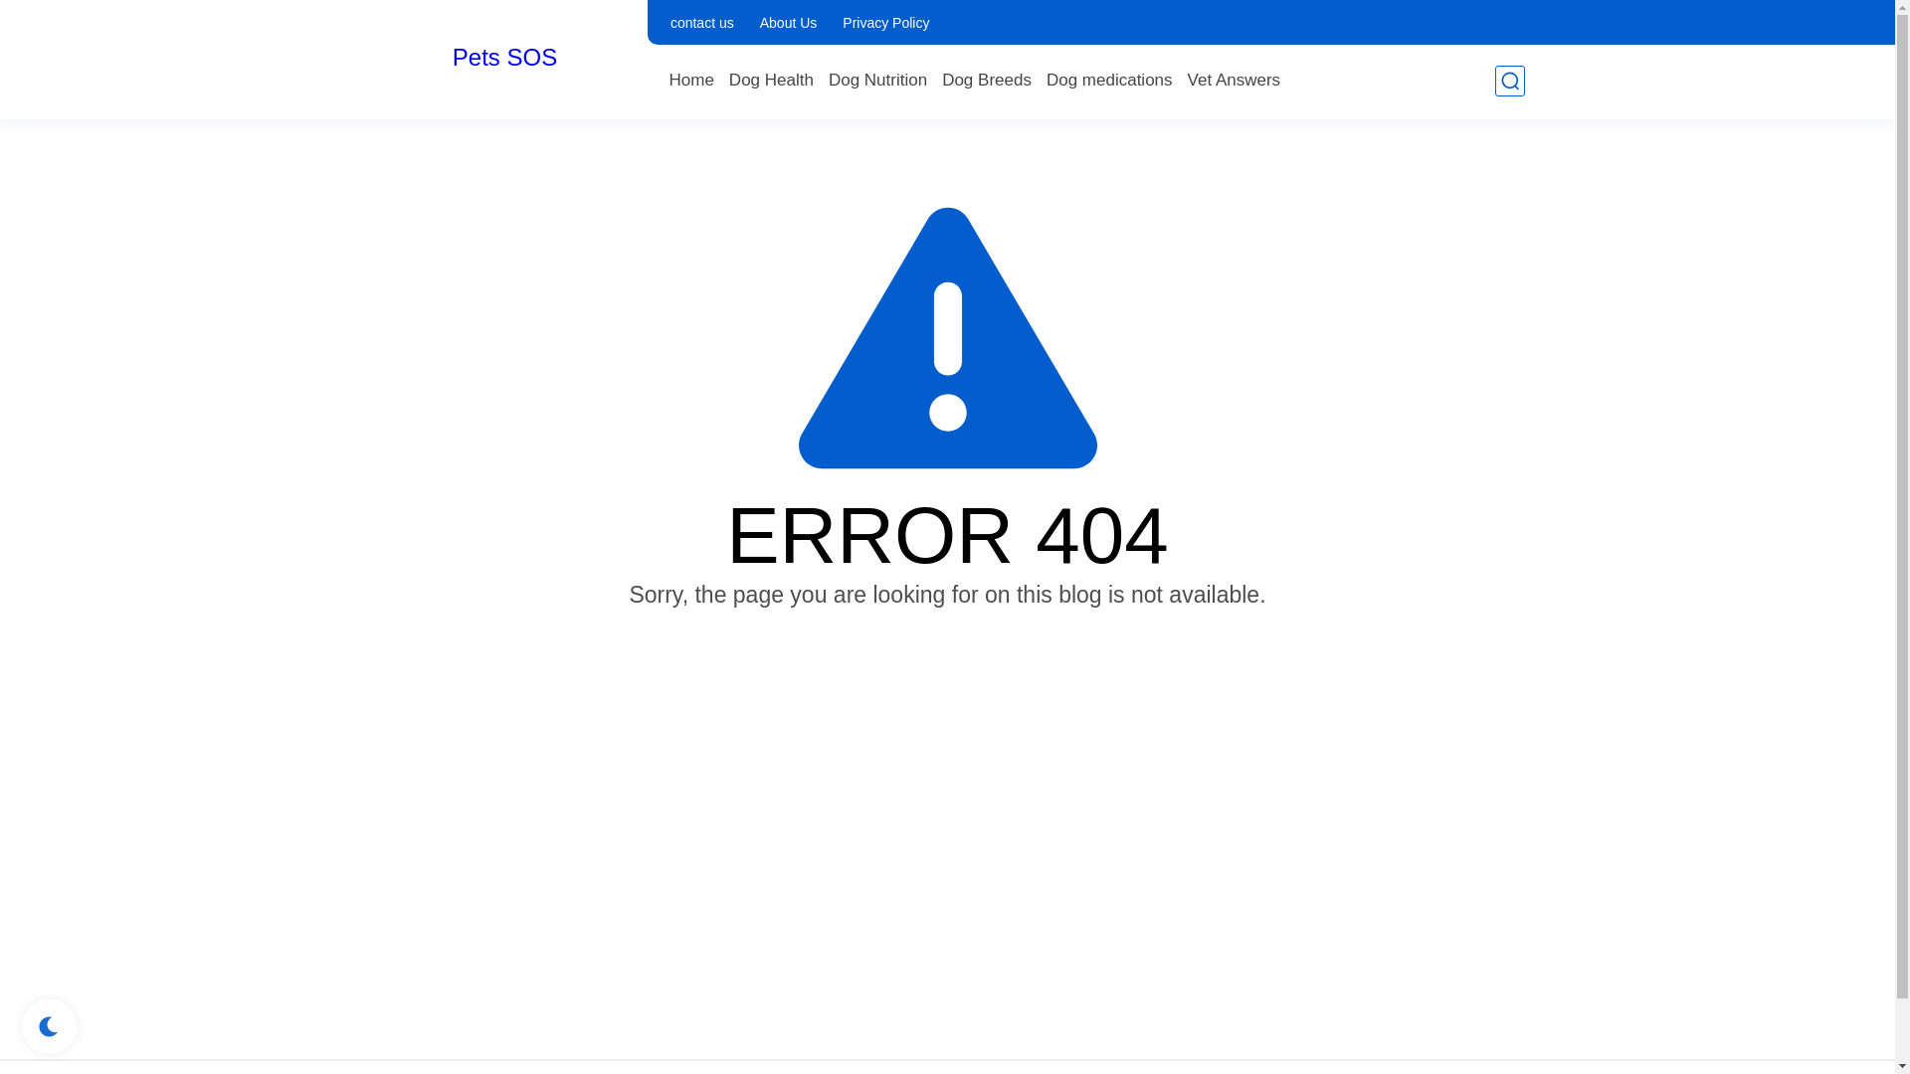 The height and width of the screenshot is (1074, 1910). Describe the element at coordinates (702, 22) in the screenshot. I see `contact us` at that location.